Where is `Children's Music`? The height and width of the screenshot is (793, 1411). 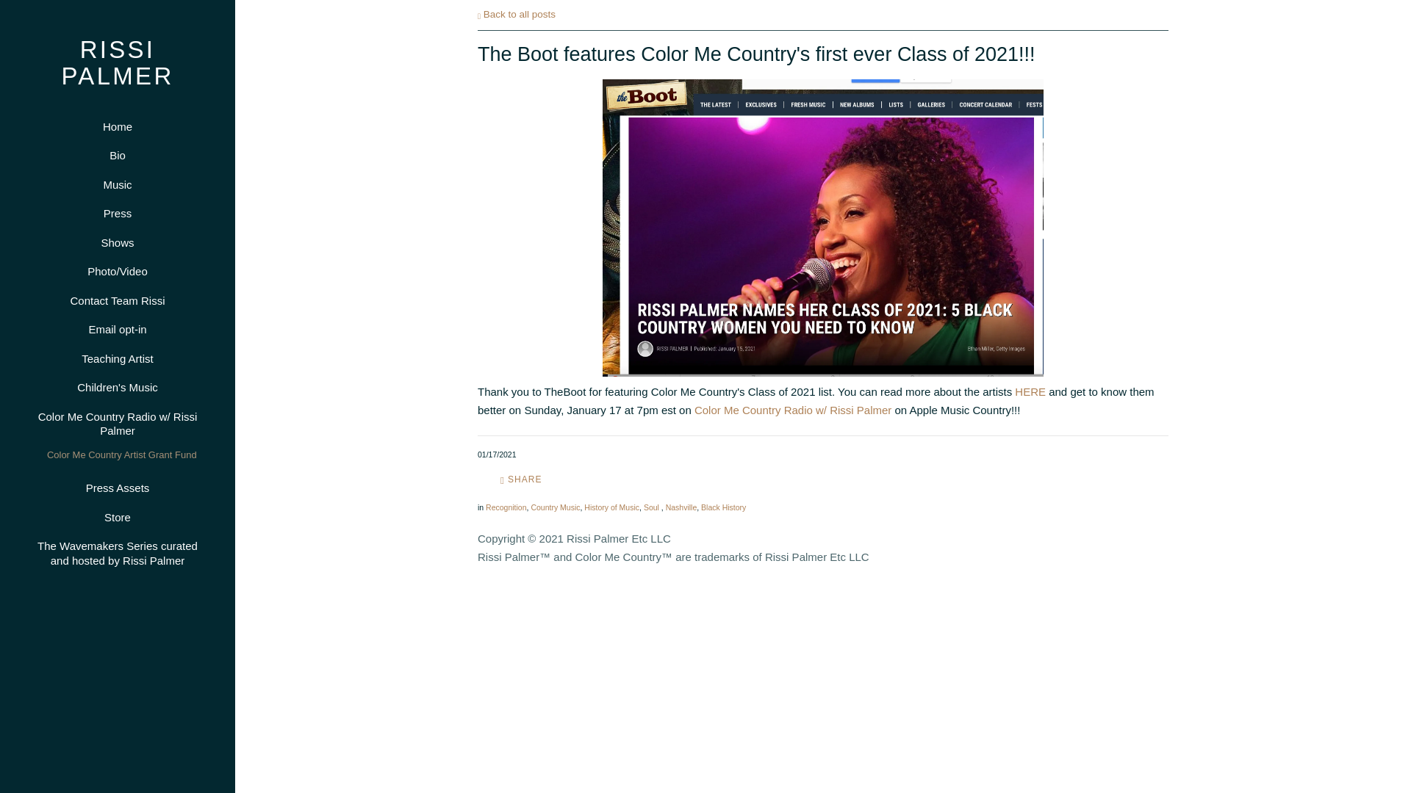 Children's Music is located at coordinates (118, 388).